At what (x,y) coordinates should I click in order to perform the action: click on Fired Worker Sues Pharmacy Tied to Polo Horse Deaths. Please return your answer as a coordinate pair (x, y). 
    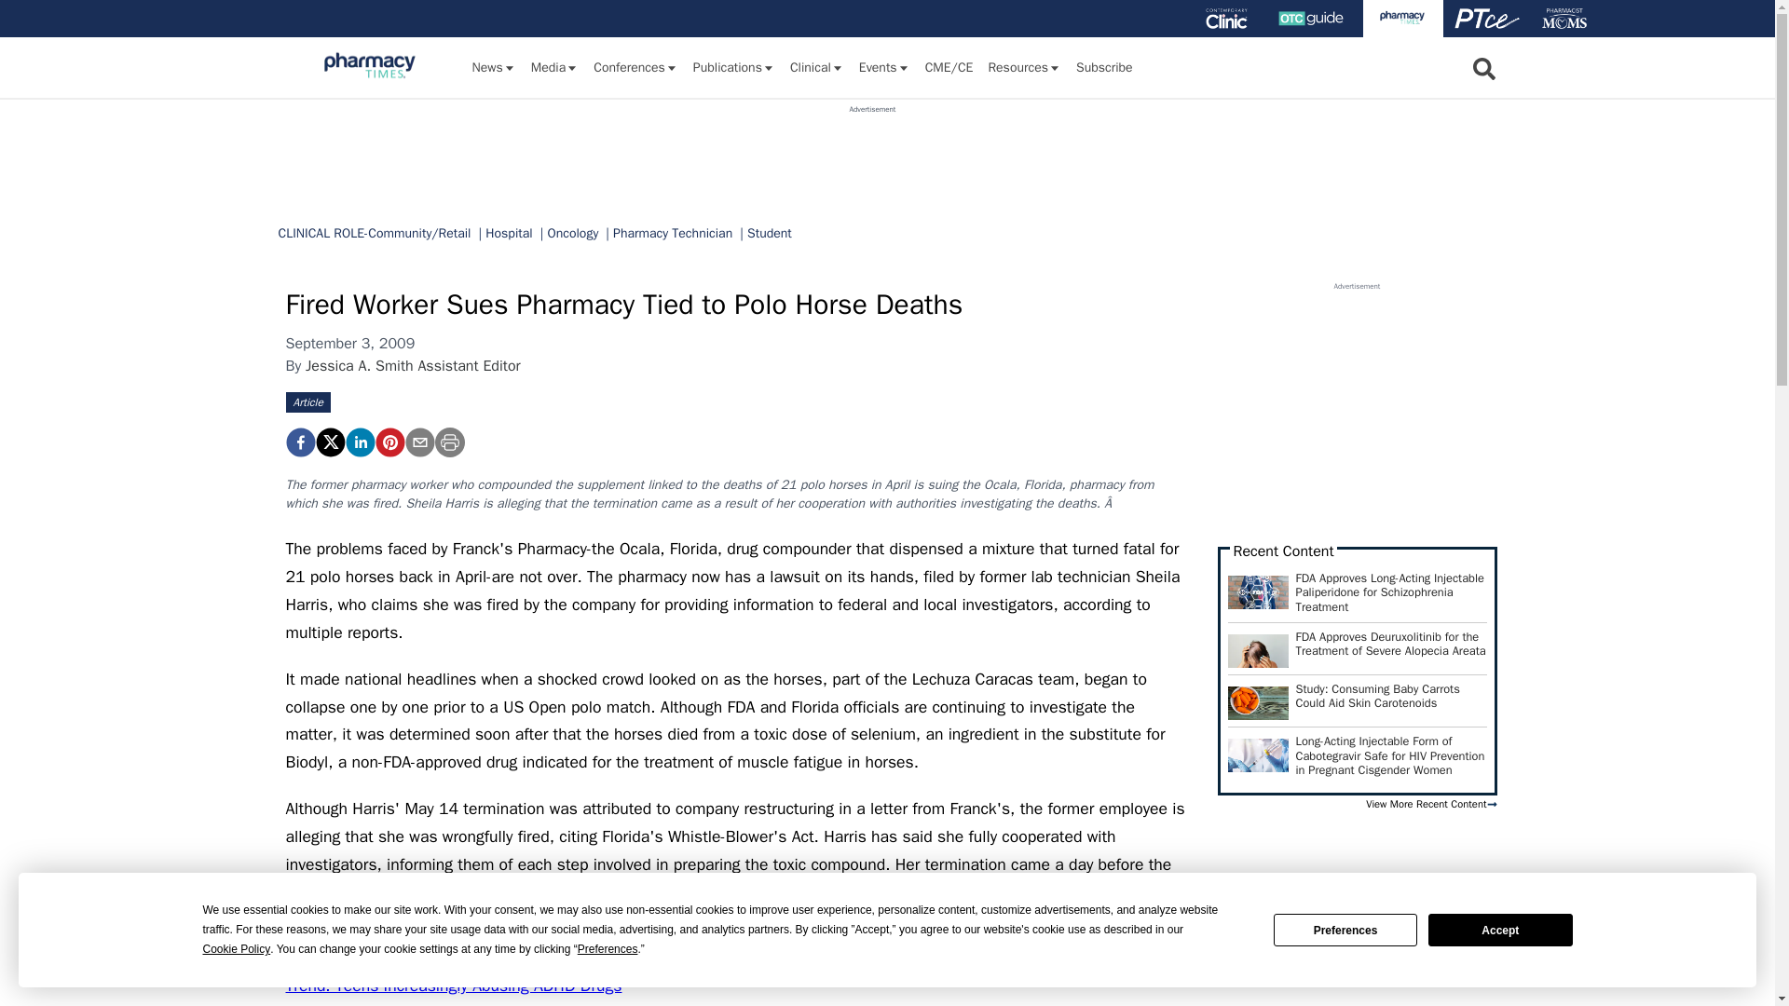
    Looking at the image, I should click on (299, 442).